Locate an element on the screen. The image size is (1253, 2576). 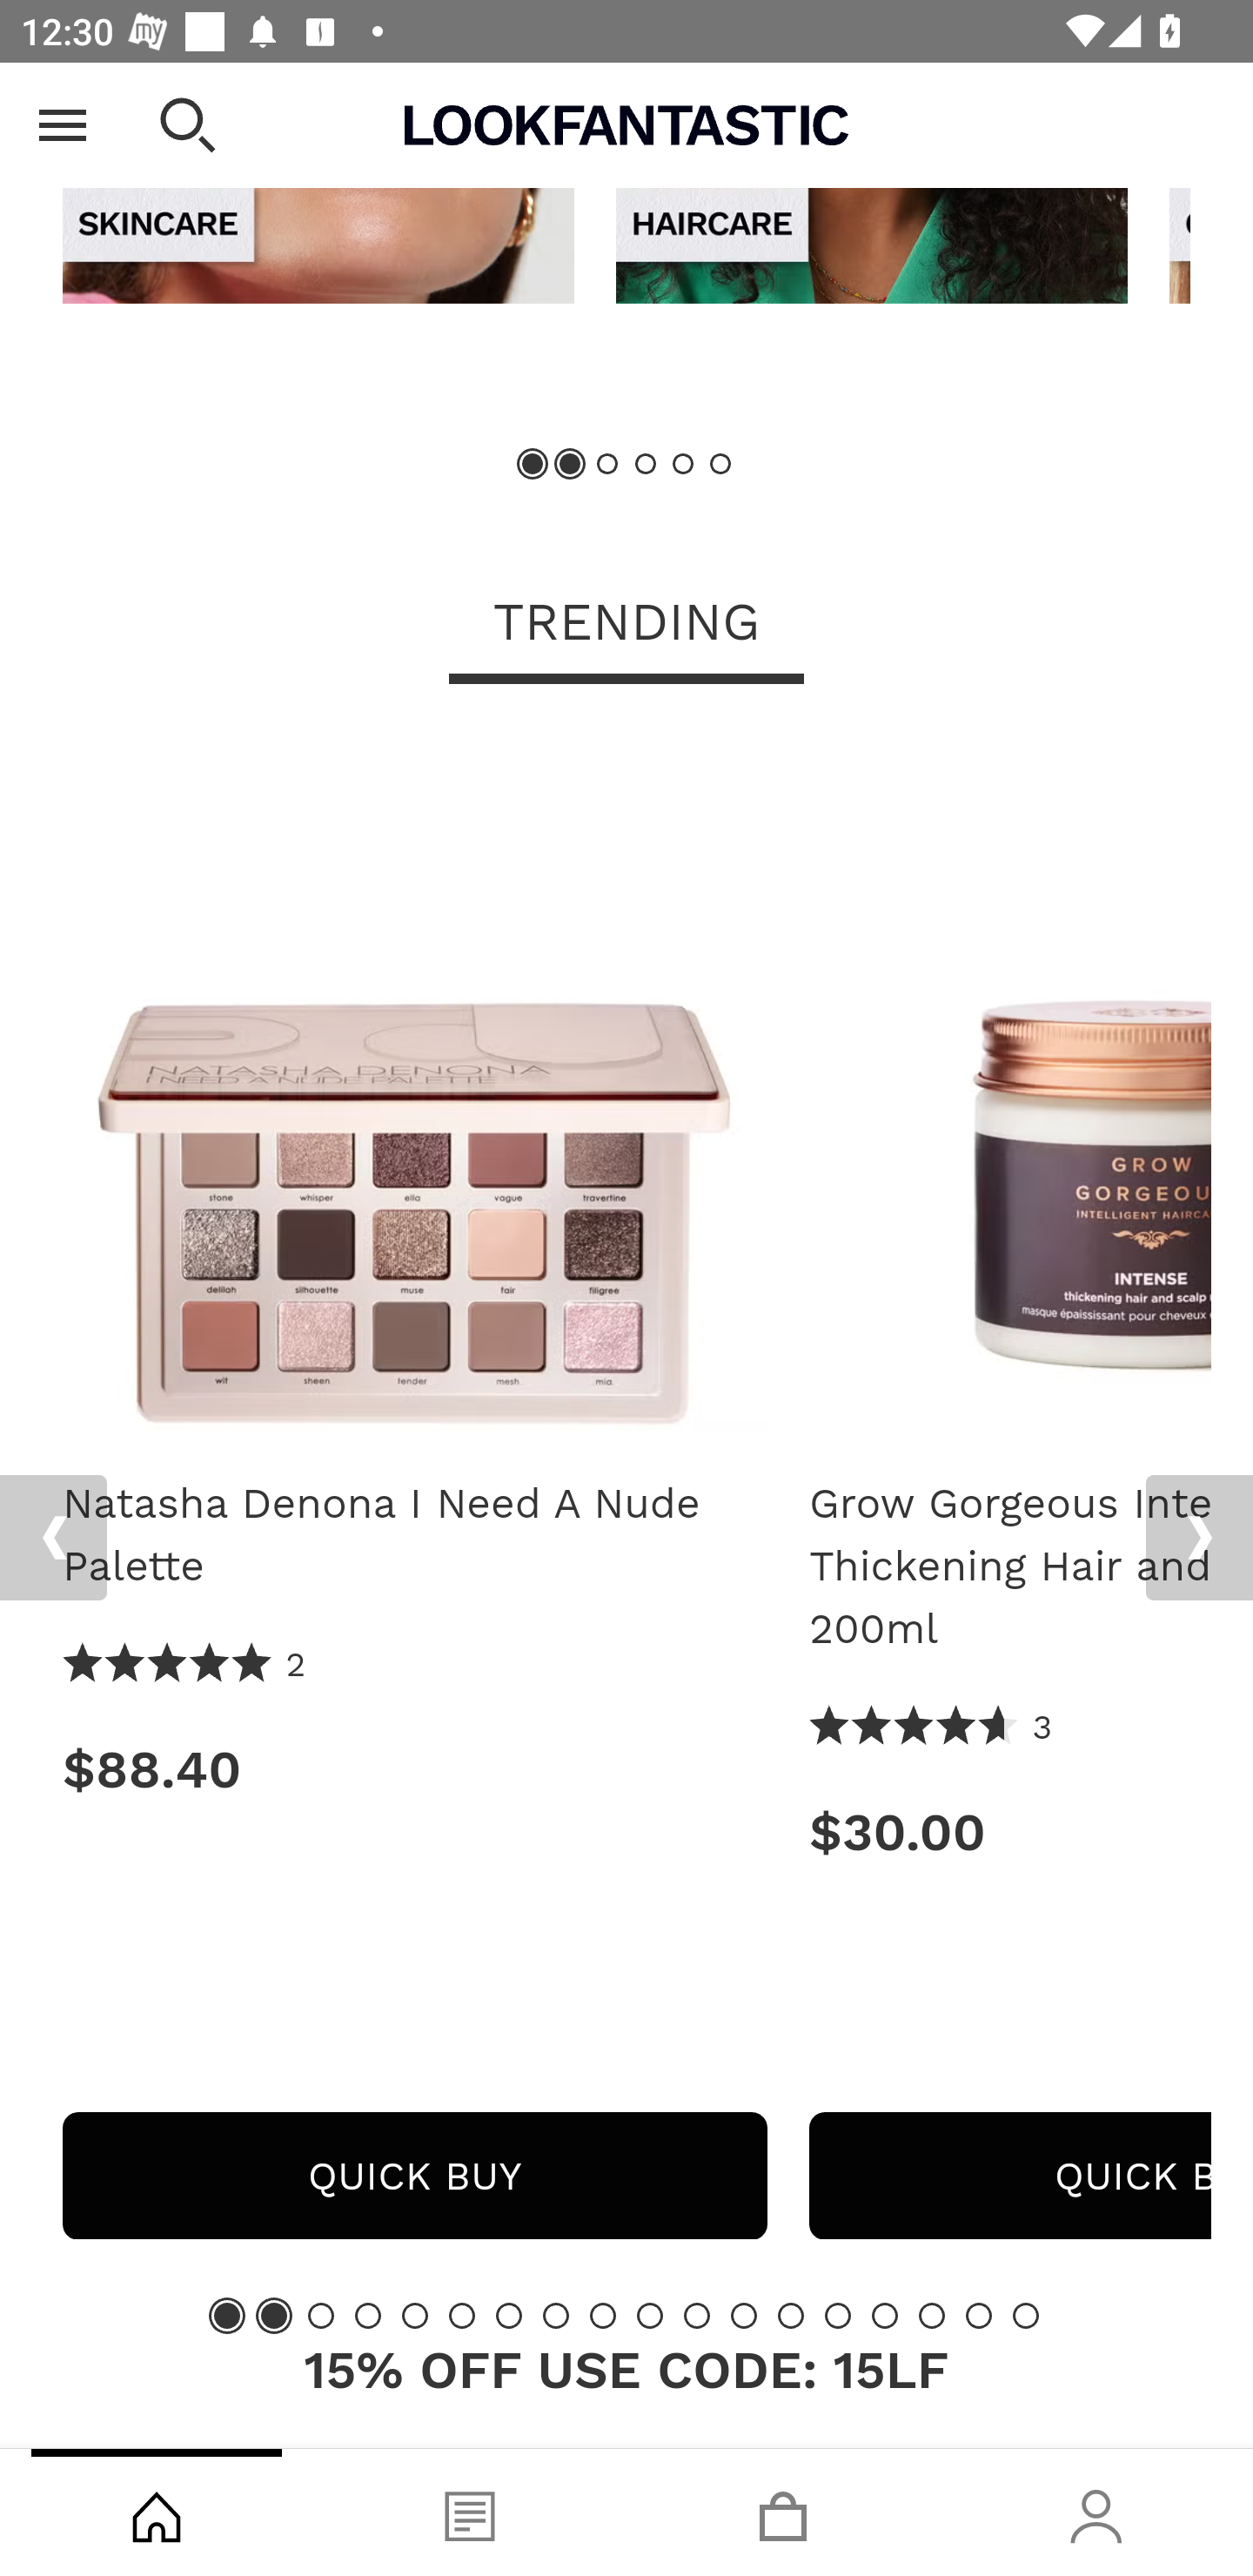
Showing Slide 1 (Current Item) is located at coordinates (227, 2317).